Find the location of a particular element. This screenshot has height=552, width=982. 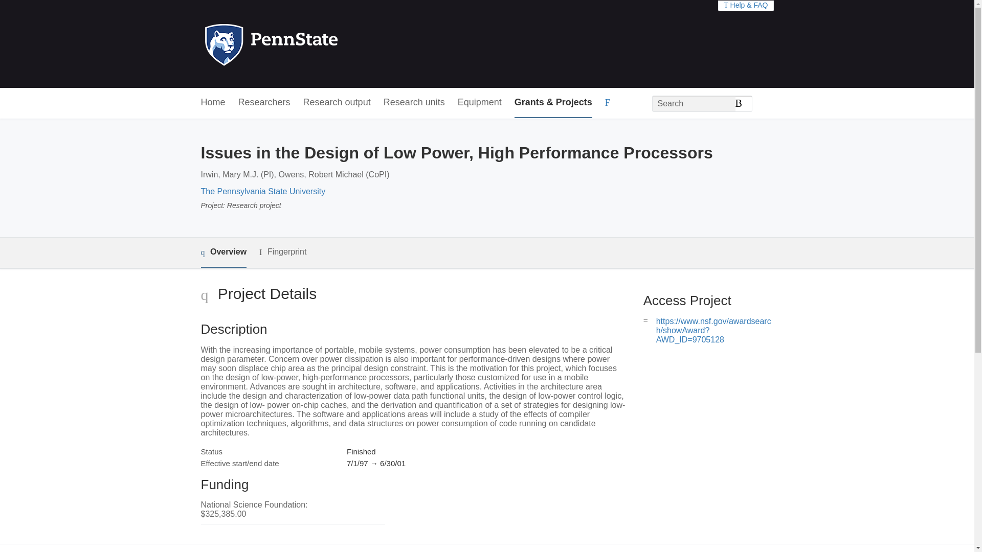

Research output is located at coordinates (337, 103).